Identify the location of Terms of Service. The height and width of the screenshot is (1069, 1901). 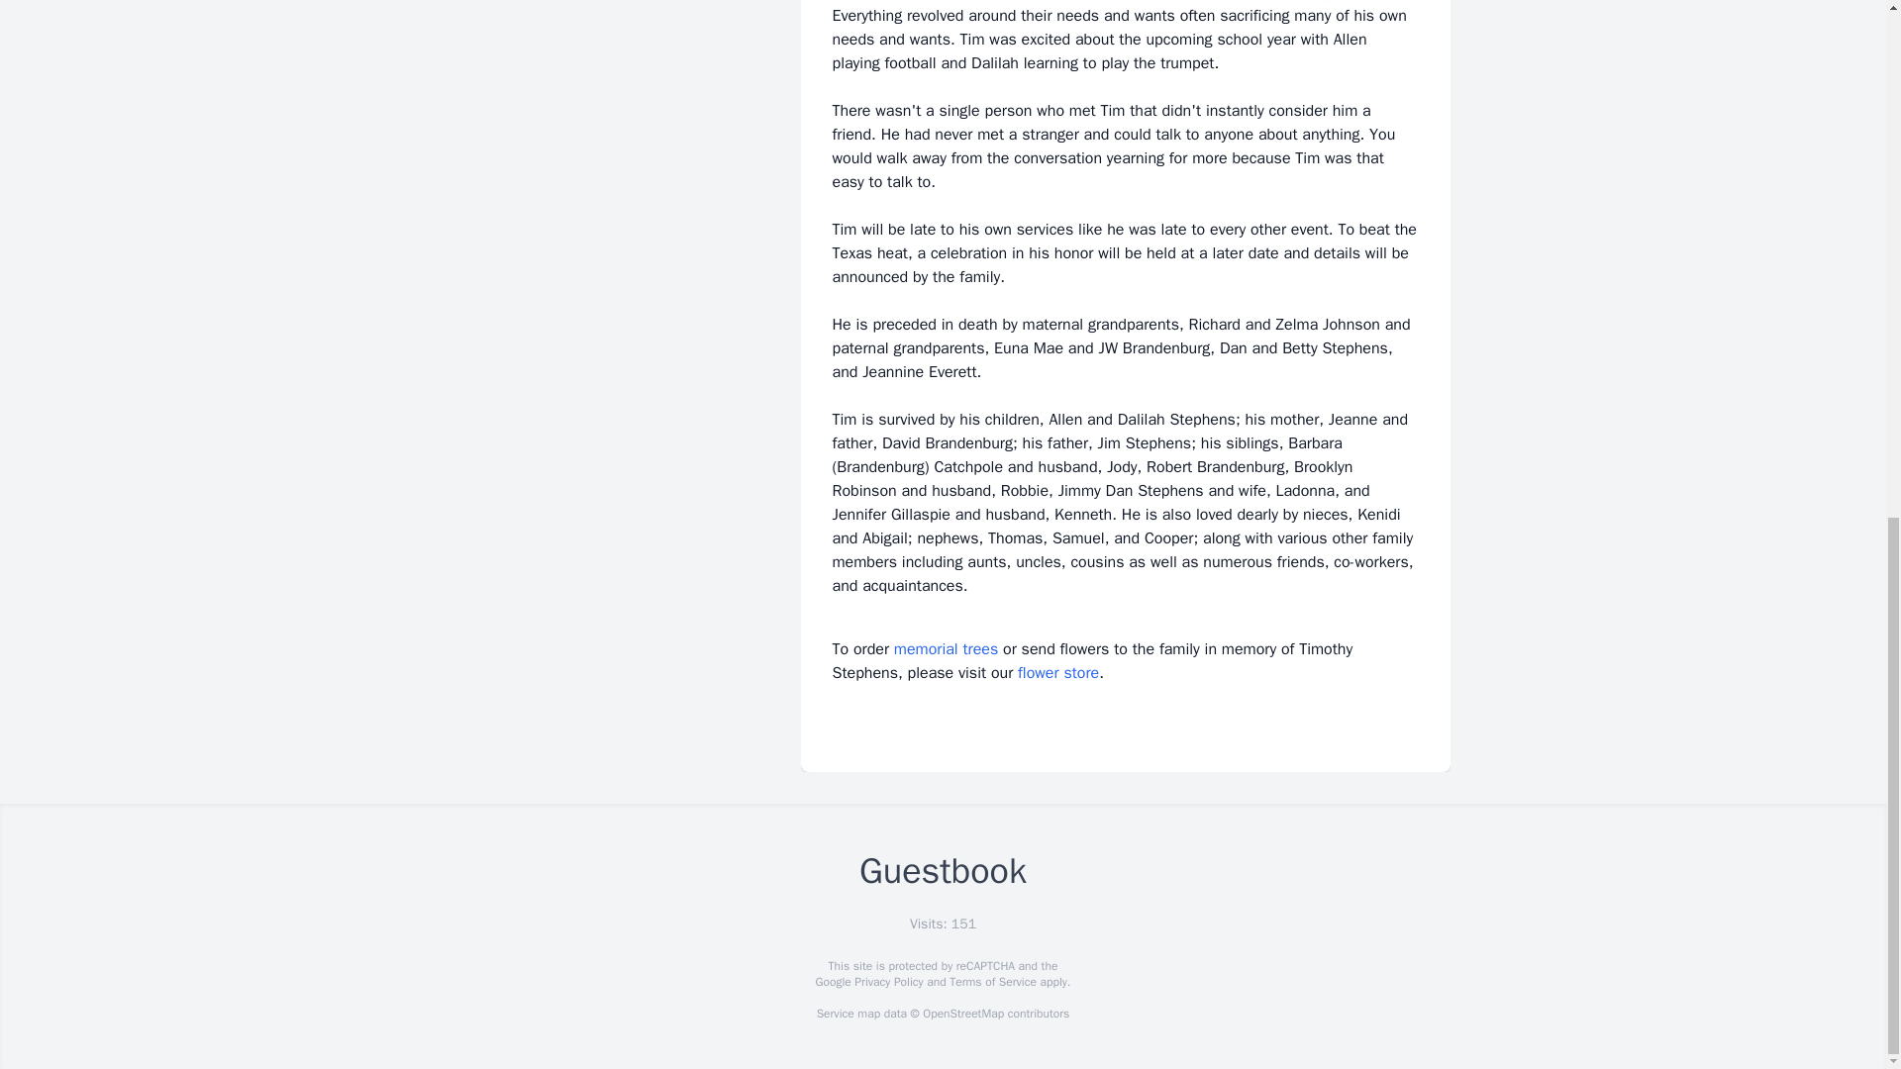
(992, 982).